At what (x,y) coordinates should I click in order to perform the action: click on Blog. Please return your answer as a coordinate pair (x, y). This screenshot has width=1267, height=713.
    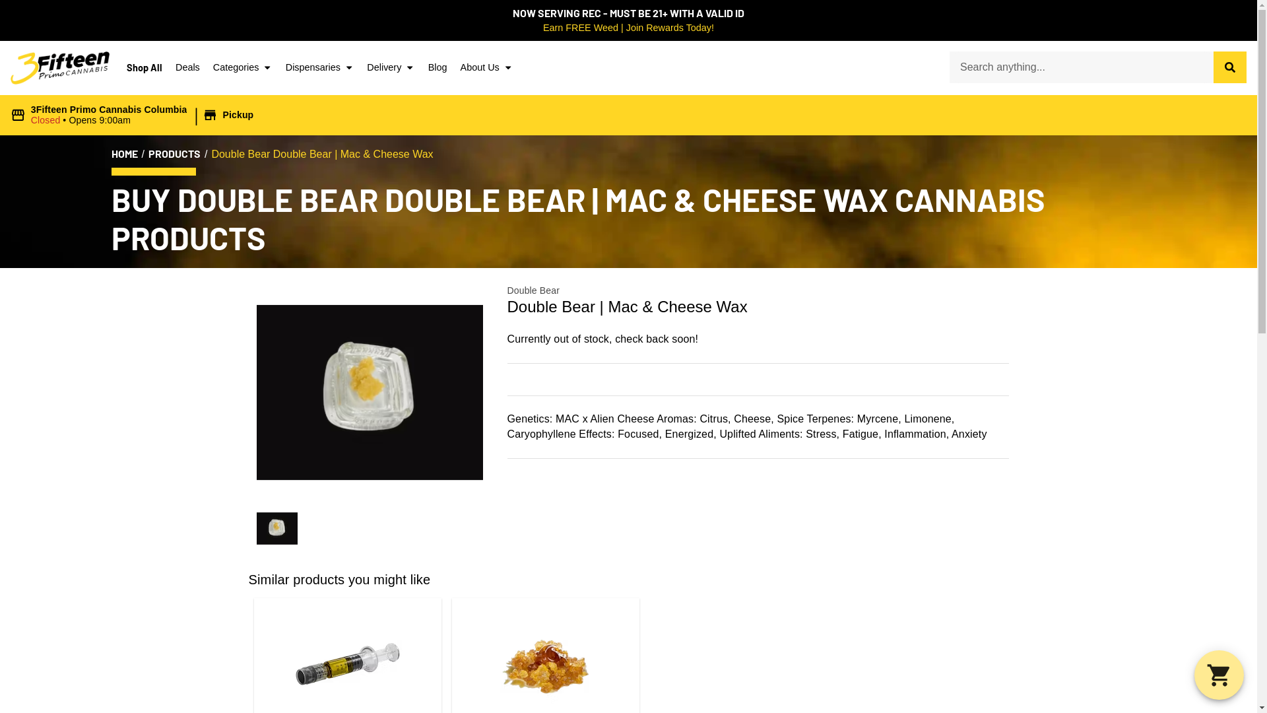
    Looking at the image, I should click on (438, 68).